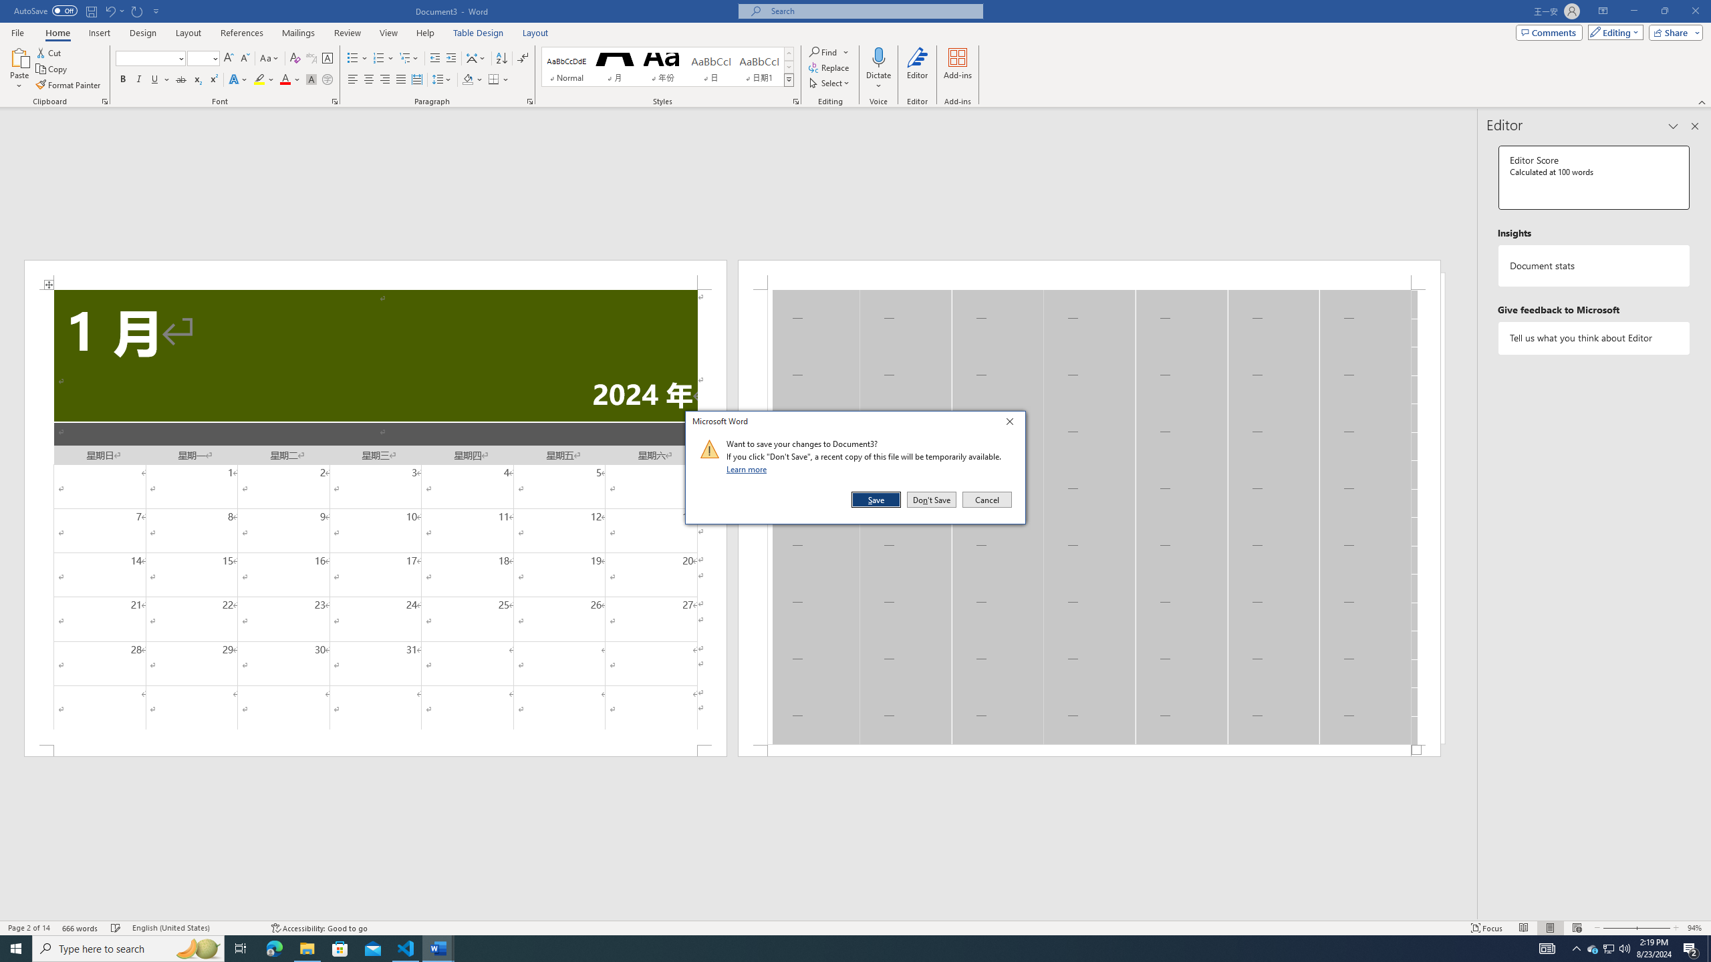 The width and height of the screenshot is (1711, 962). Describe the element at coordinates (1618, 928) in the screenshot. I see `Task Pane Options` at that location.